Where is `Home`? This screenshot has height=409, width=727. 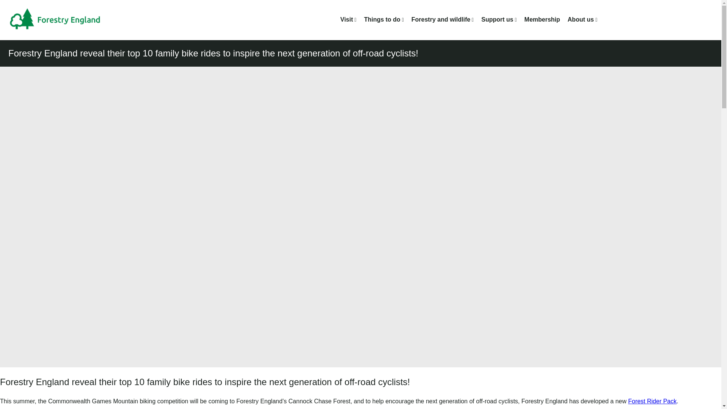
Home is located at coordinates (60, 20).